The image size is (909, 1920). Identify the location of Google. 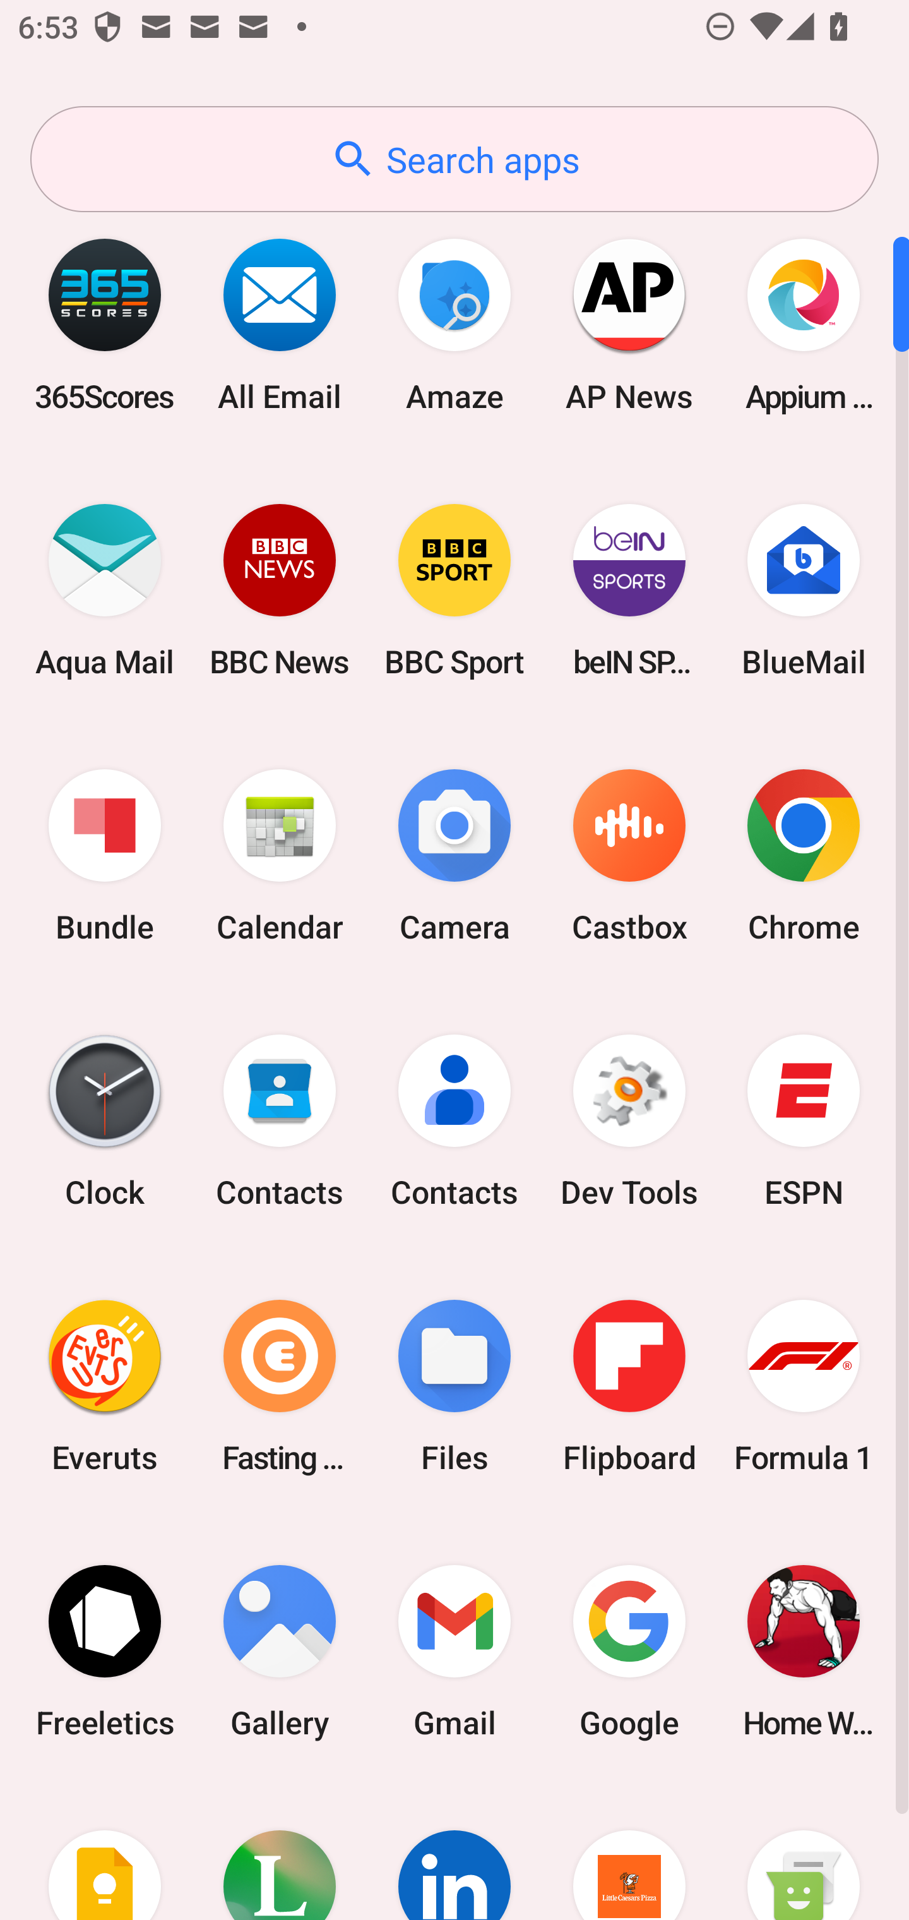
(629, 1651).